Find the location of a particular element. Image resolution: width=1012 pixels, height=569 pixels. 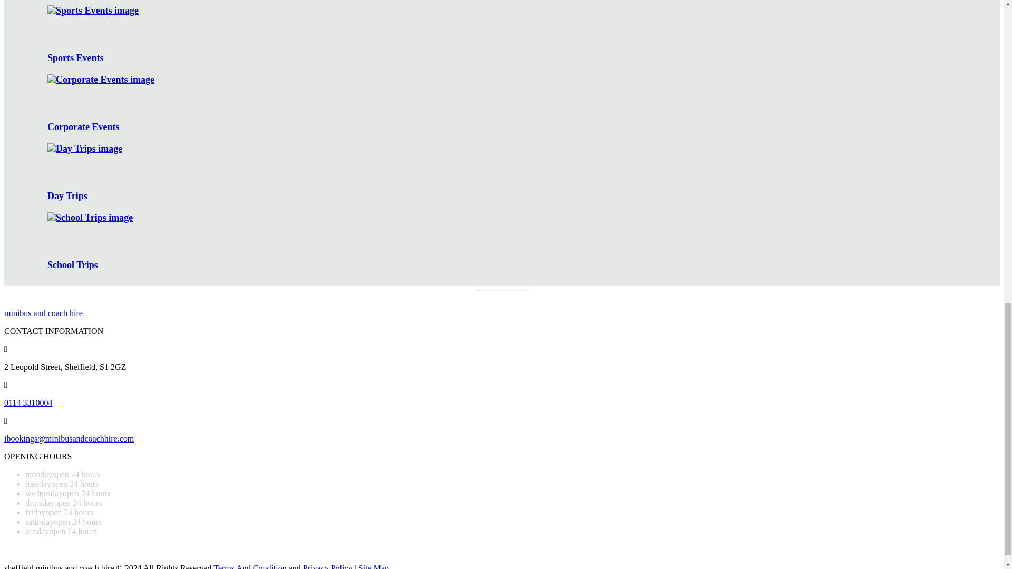

School Trips is located at coordinates (512, 241).